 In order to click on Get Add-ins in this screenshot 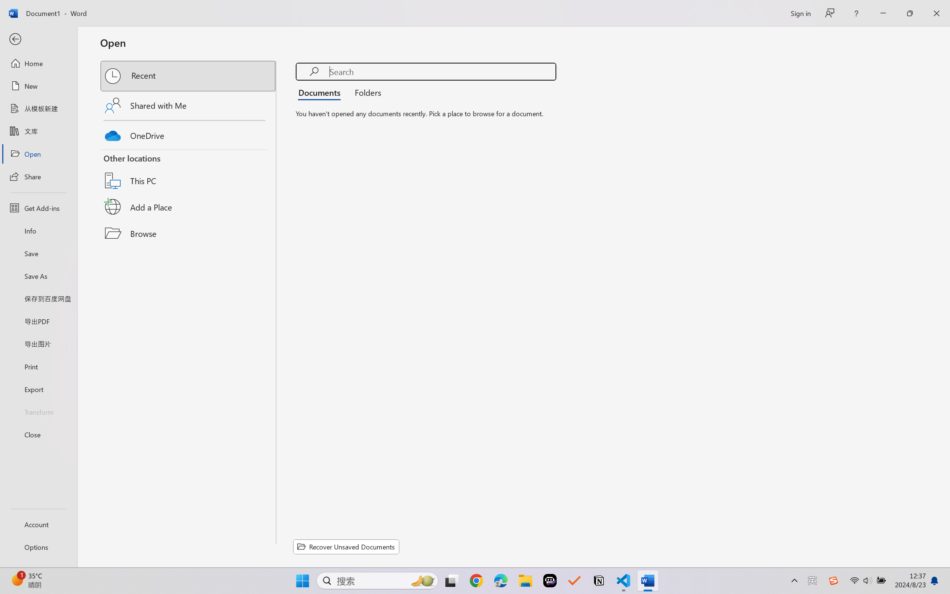, I will do `click(39, 208)`.